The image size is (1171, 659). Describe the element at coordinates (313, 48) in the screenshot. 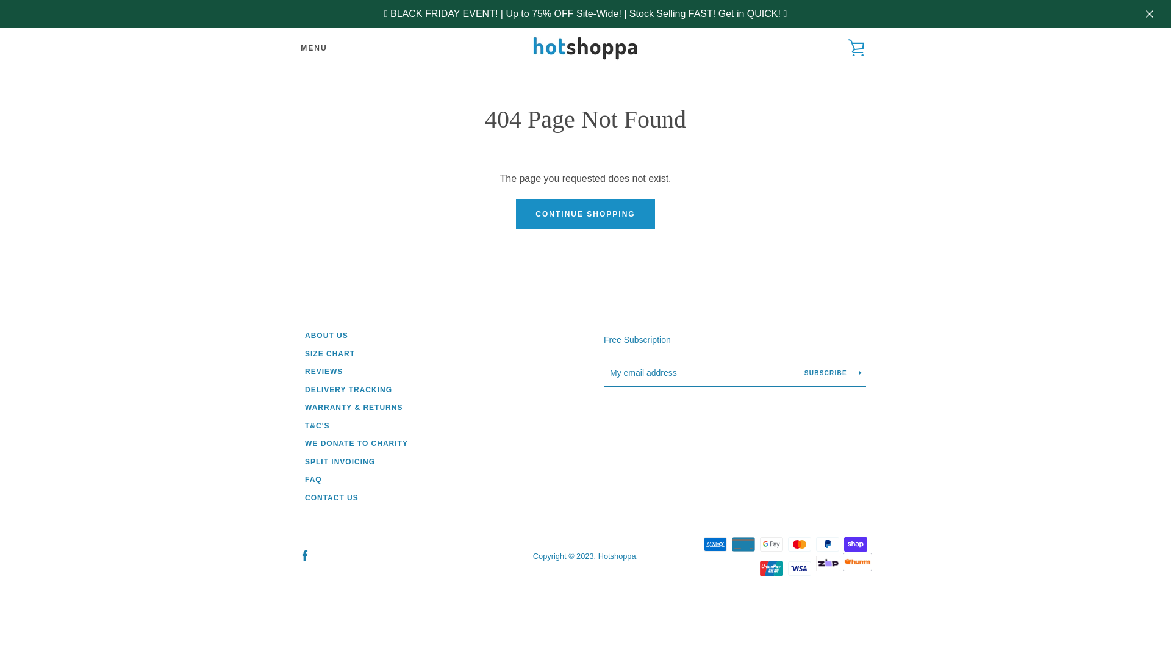

I see `MENU
MENU` at that location.